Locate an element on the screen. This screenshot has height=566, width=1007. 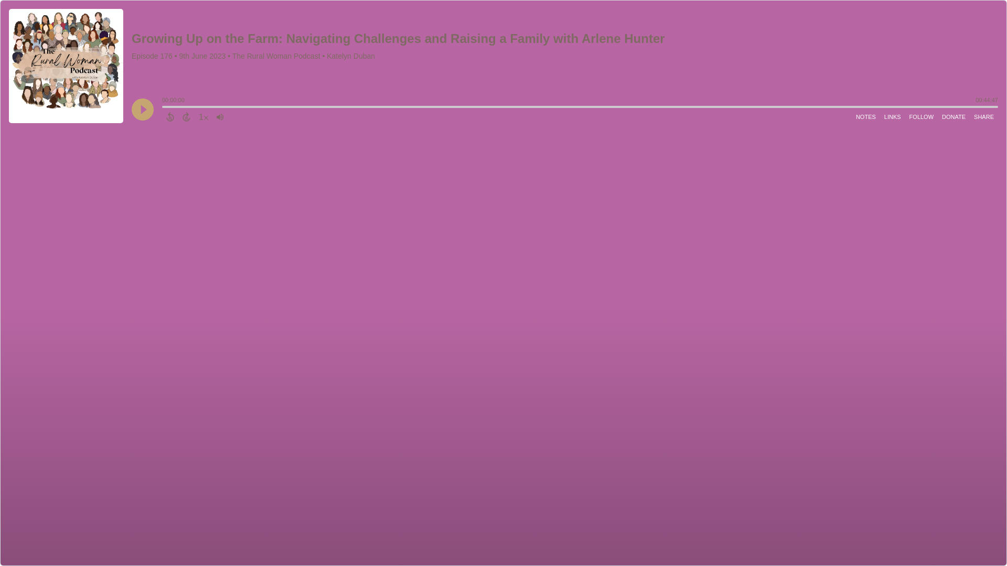
DONATE is located at coordinates (954, 116).